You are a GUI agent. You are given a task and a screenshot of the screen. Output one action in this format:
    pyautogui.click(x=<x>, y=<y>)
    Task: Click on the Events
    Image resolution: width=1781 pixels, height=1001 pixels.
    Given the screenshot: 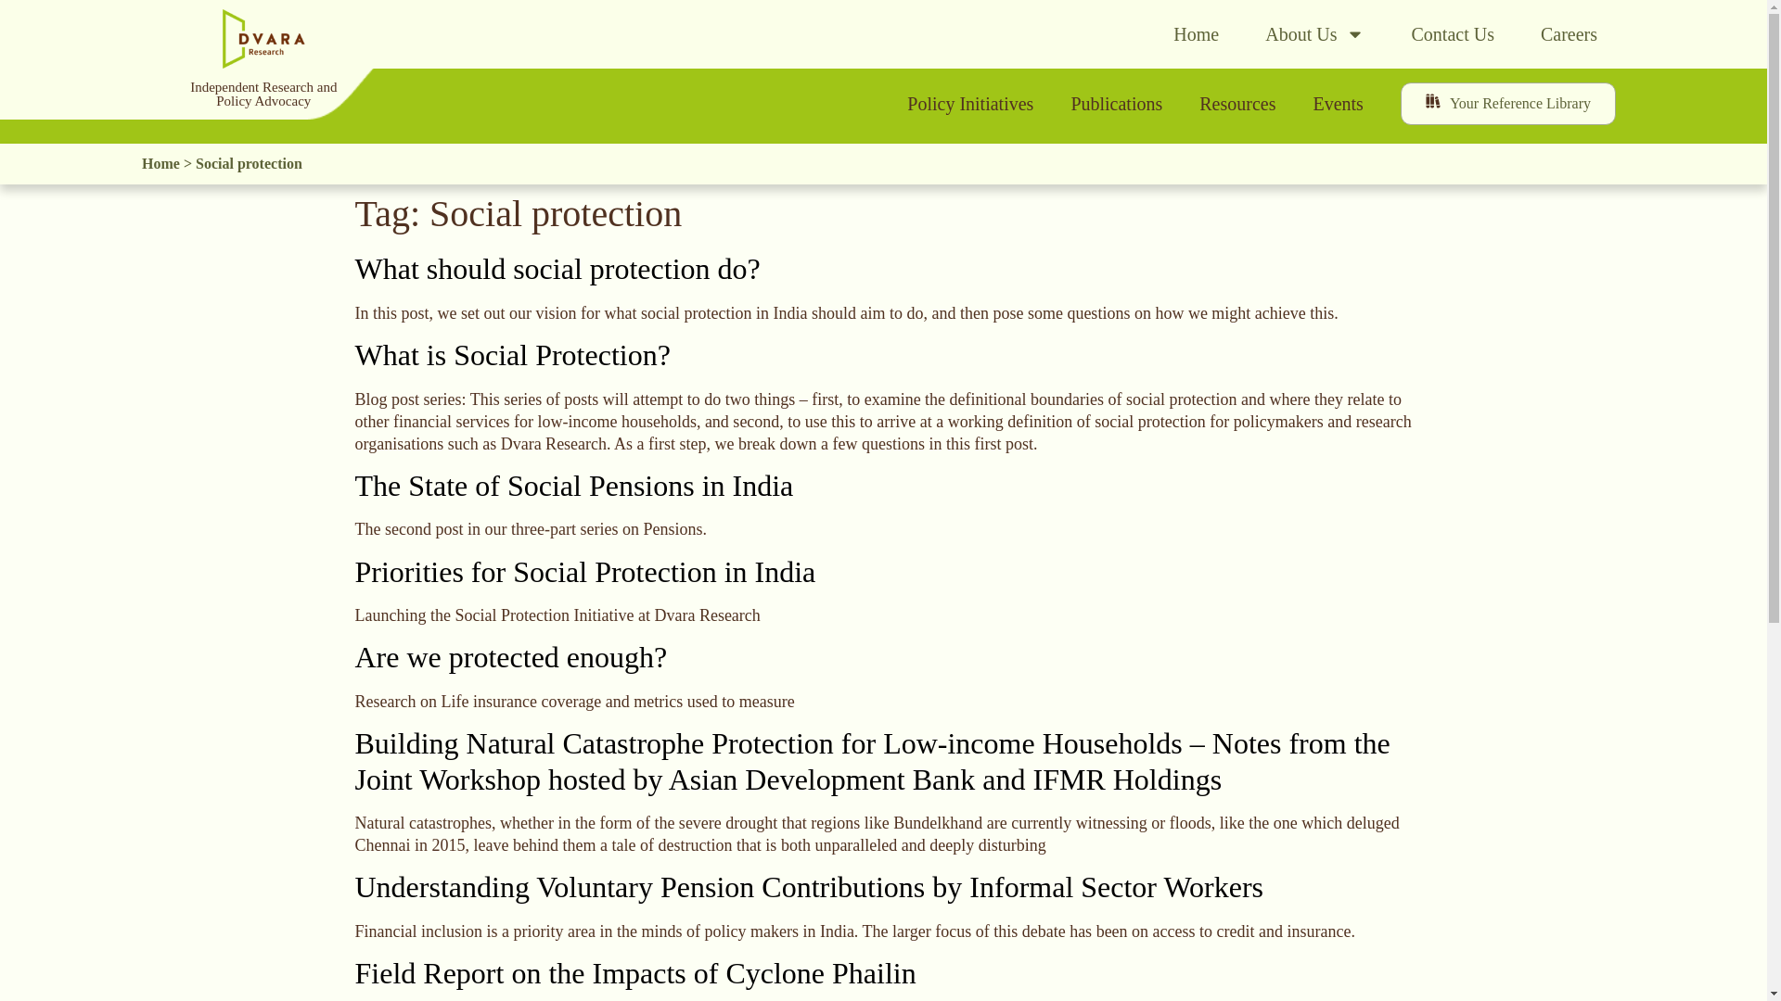 What is the action you would take?
    pyautogui.click(x=1338, y=104)
    